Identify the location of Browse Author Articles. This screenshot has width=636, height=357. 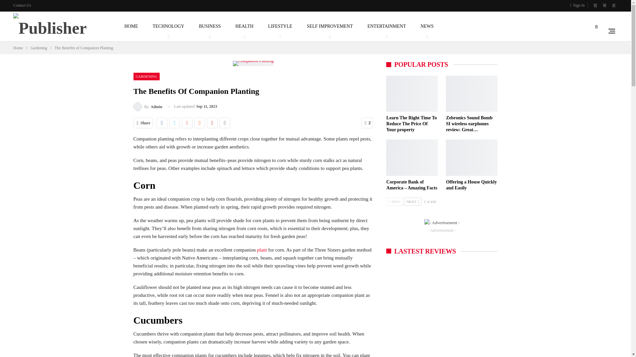
(147, 106).